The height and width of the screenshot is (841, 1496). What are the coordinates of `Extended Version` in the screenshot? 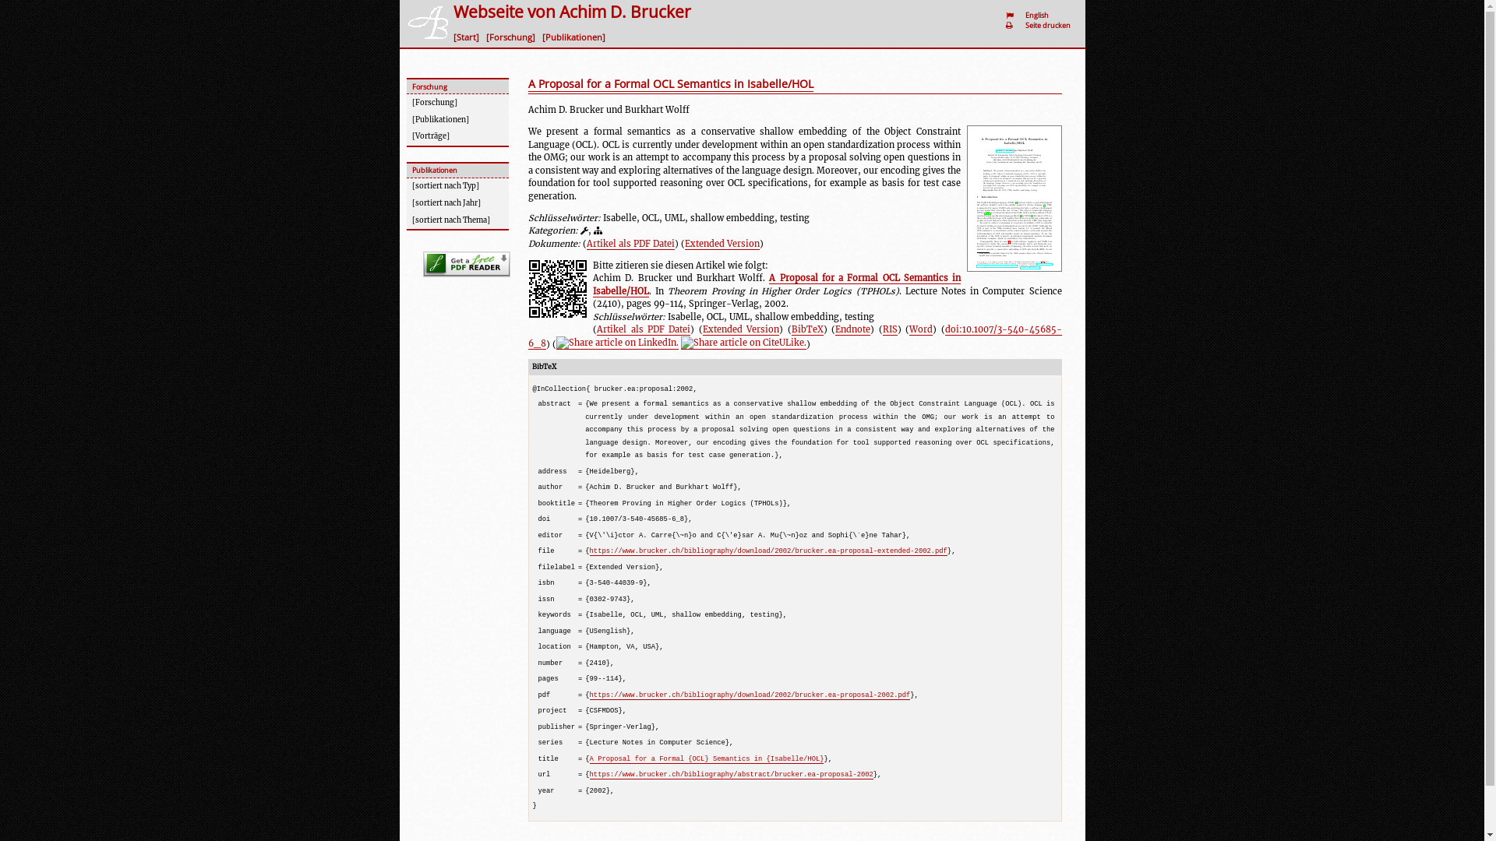 It's located at (722, 245).